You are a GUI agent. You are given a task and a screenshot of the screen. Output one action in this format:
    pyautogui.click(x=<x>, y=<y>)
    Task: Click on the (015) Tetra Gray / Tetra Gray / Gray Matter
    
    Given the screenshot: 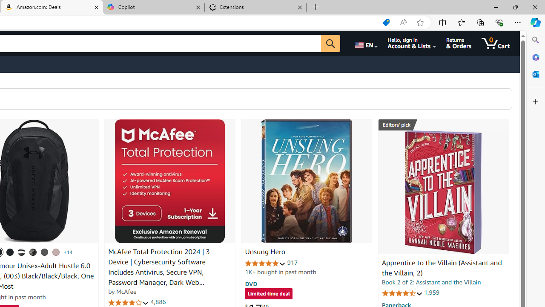 What is the action you would take?
    pyautogui.click(x=56, y=252)
    